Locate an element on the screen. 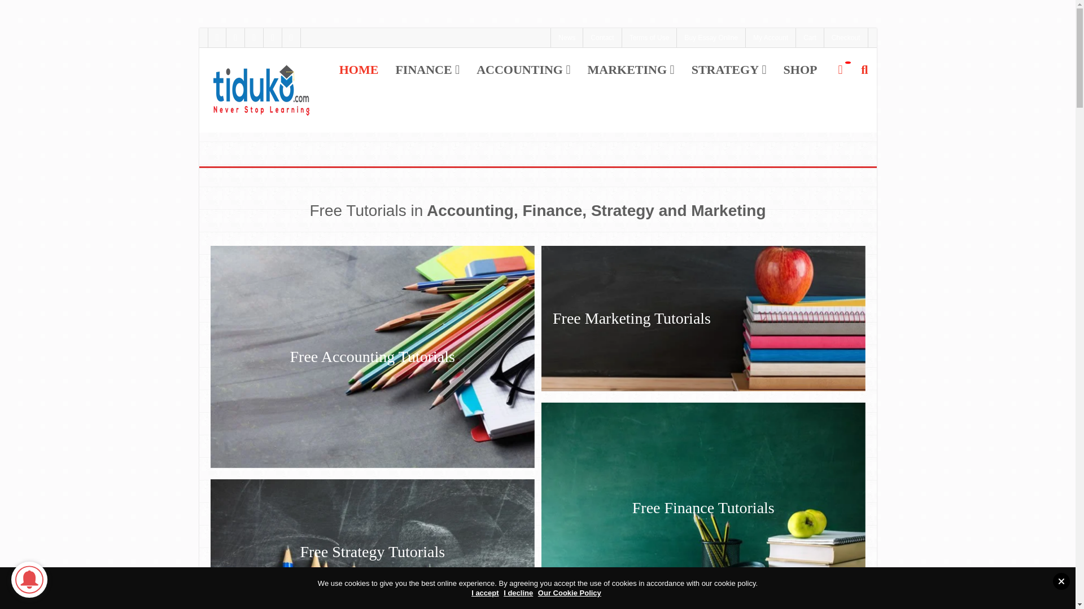 The width and height of the screenshot is (1084, 609). Terms of Use is located at coordinates (650, 37).